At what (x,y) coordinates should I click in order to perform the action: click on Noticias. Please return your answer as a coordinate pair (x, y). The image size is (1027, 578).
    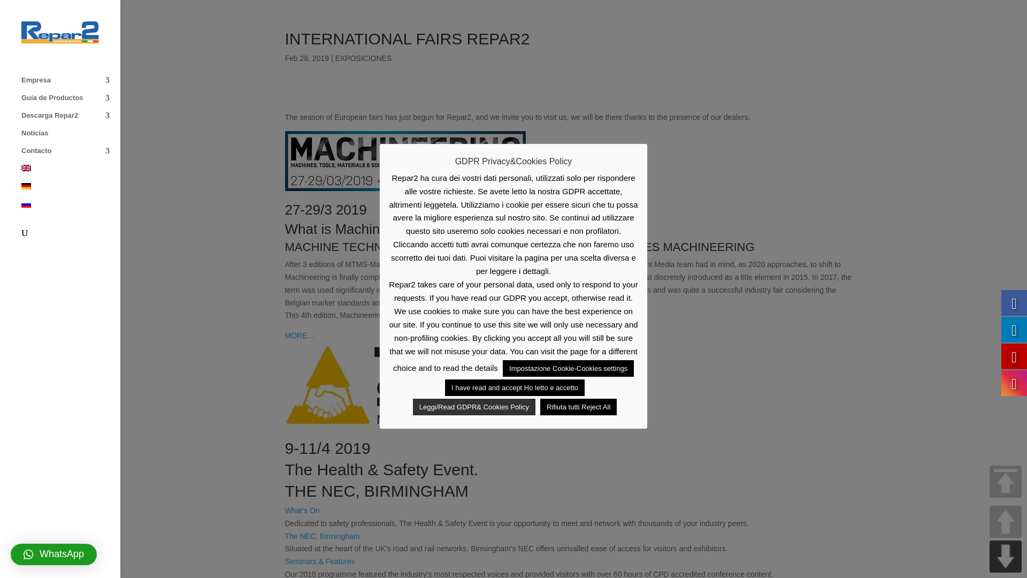
    Looking at the image, I should click on (71, 138).